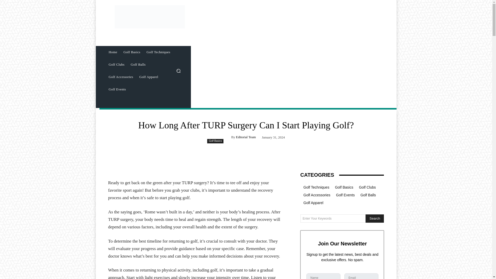 The height and width of the screenshot is (279, 496). I want to click on Golf Basics, so click(215, 141).